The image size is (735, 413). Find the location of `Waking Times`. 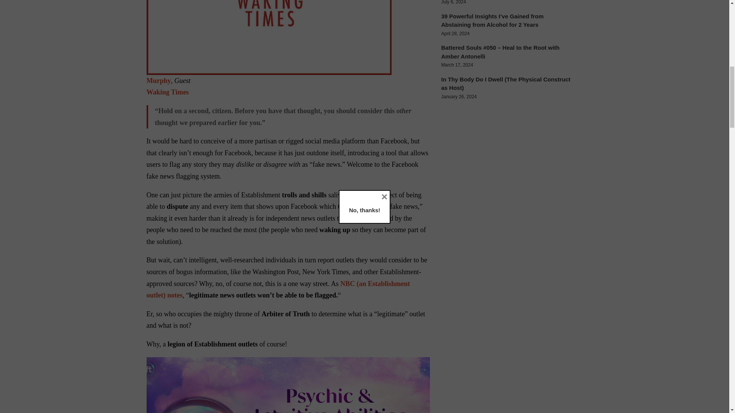

Waking Times is located at coordinates (168, 92).